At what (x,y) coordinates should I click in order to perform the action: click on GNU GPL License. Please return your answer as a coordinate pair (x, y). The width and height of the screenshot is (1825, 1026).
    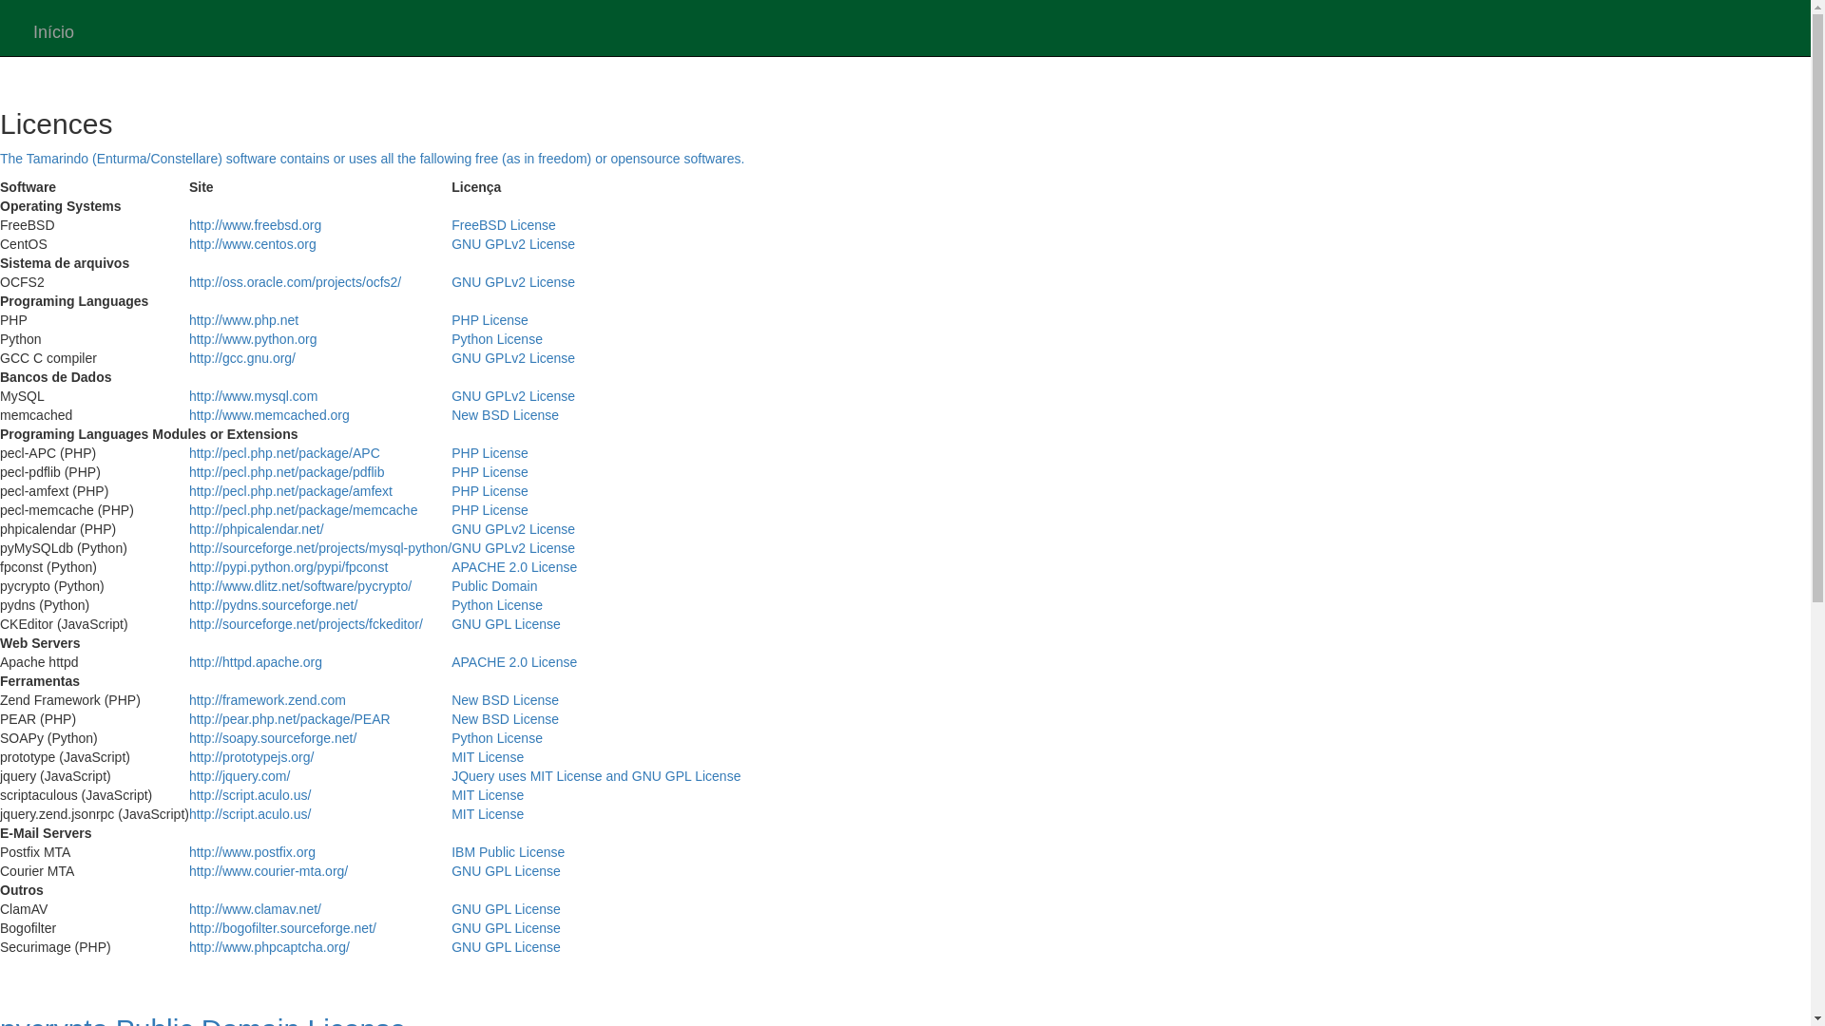
    Looking at the image, I should click on (506, 871).